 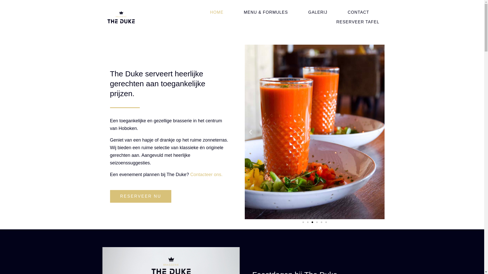 I want to click on RESERVEER NU, so click(x=141, y=196).